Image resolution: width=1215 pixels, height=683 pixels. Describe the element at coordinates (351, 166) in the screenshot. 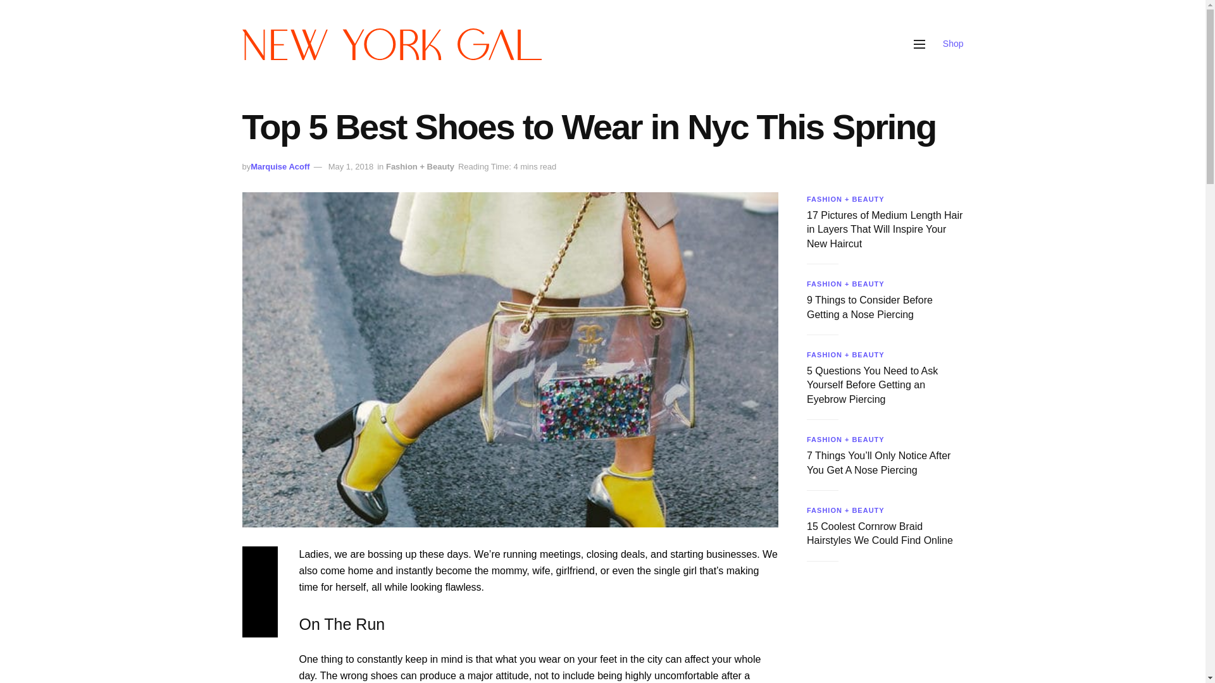

I see `May 1, 2018` at that location.